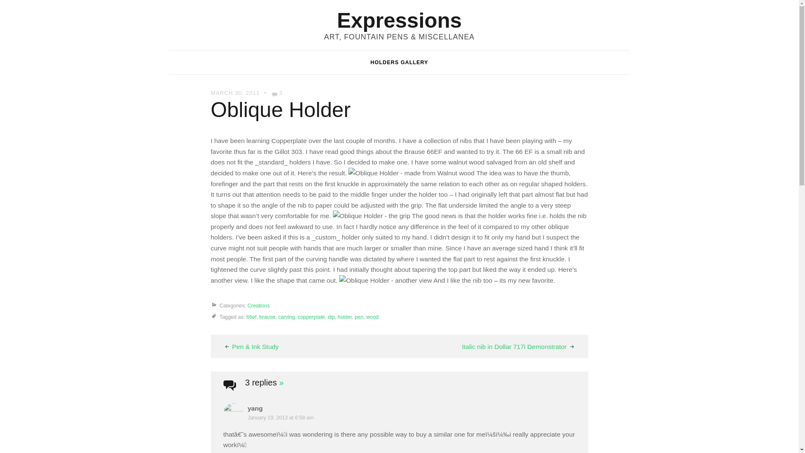  Describe the element at coordinates (400, 62) in the screenshot. I see `HOLDERS GALLERY` at that location.